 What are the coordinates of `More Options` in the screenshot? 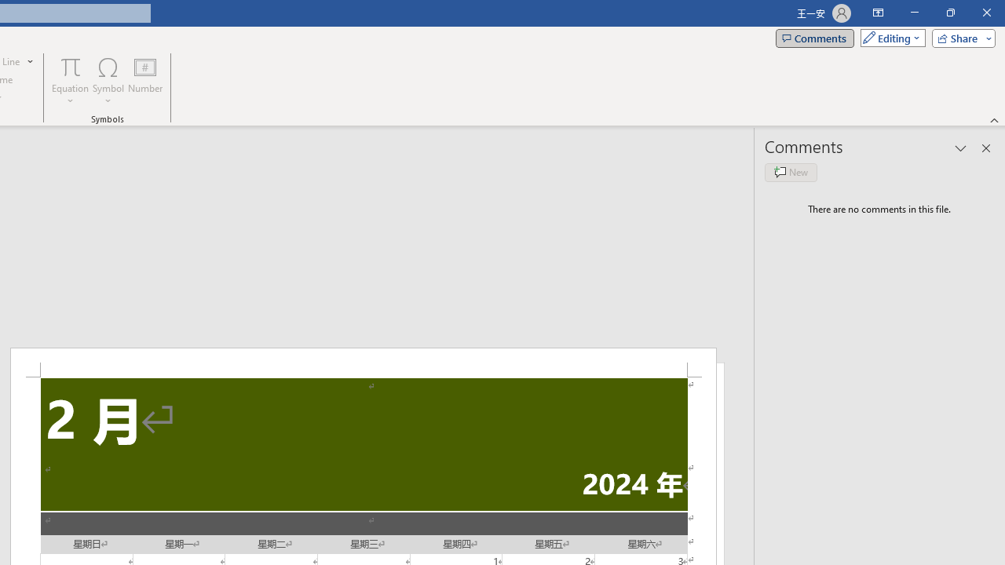 It's located at (71, 95).